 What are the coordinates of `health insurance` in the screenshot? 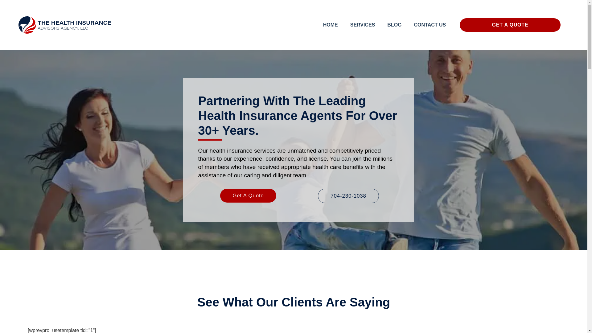 It's located at (231, 150).